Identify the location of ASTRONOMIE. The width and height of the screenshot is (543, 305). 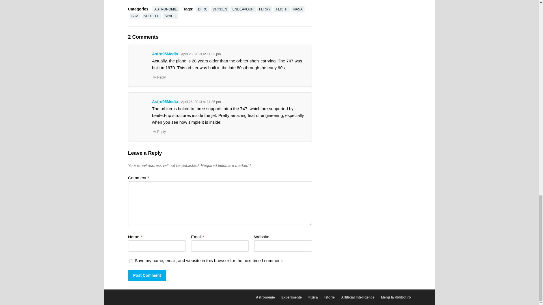
(166, 9).